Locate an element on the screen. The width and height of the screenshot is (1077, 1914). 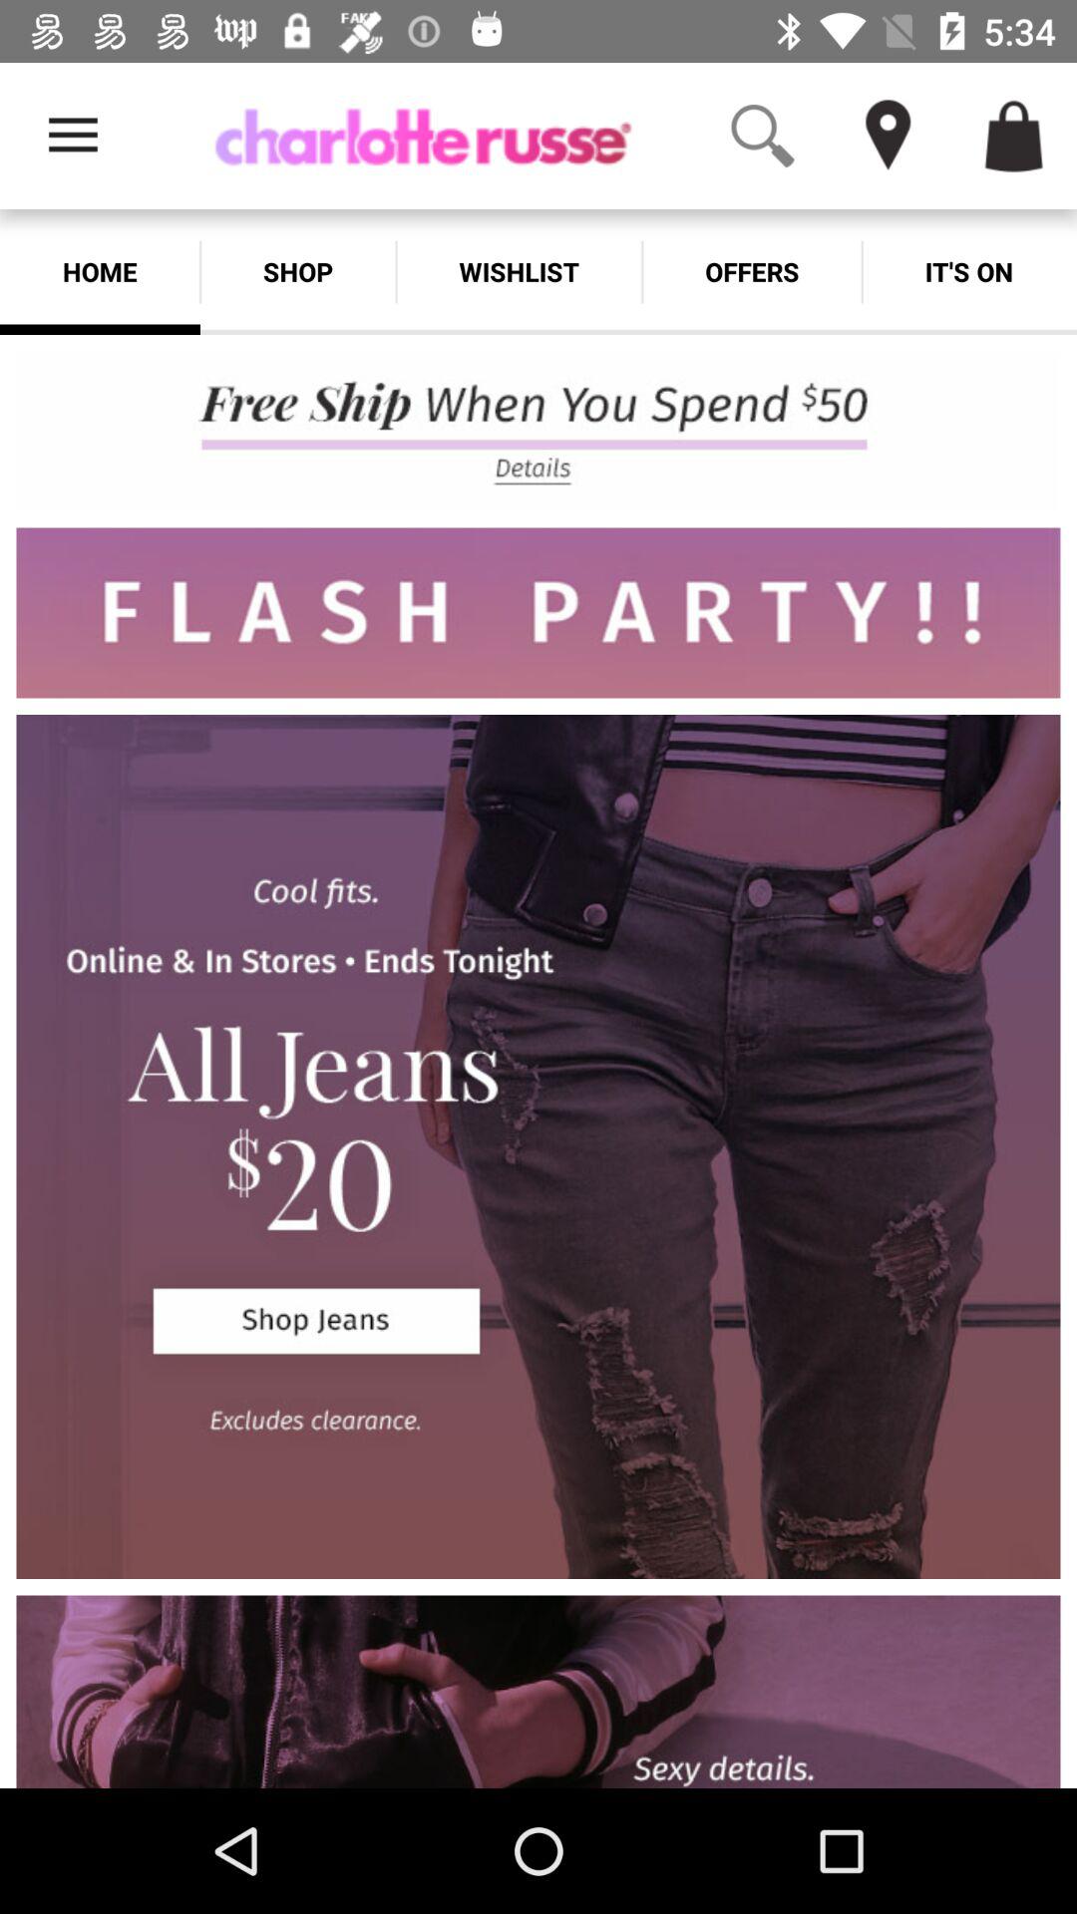
turn off the icon to the left of the it's on item is located at coordinates (752, 271).